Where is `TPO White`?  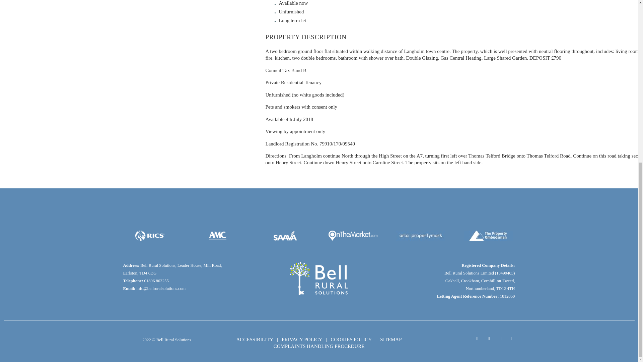 TPO White is located at coordinates (488, 235).